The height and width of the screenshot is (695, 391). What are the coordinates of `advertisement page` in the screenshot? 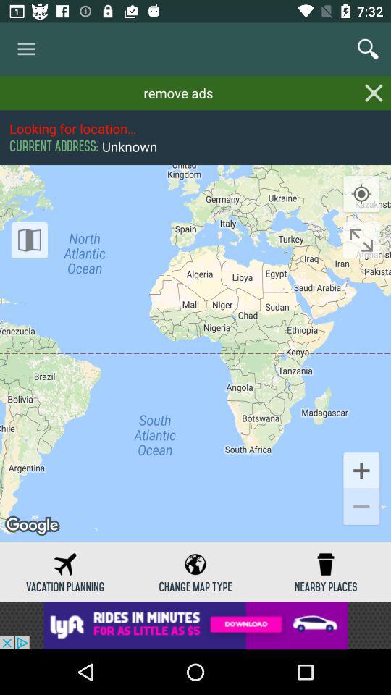 It's located at (195, 625).